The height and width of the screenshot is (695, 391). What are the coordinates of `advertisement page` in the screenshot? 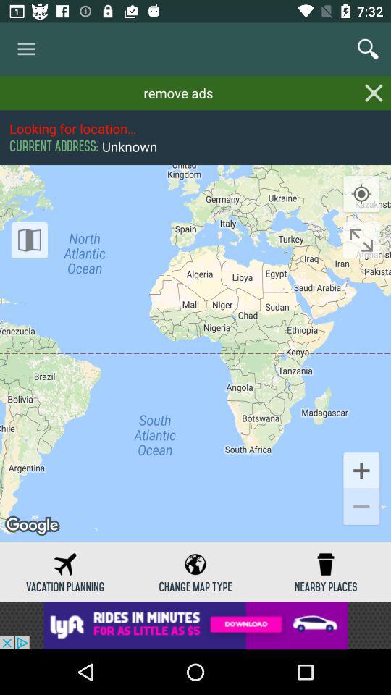 It's located at (195, 625).